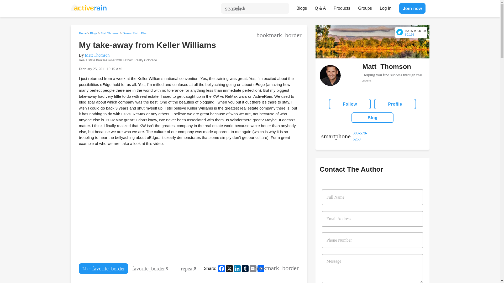  What do you see at coordinates (110, 33) in the screenshot?
I see `Matt Thomson` at bounding box center [110, 33].